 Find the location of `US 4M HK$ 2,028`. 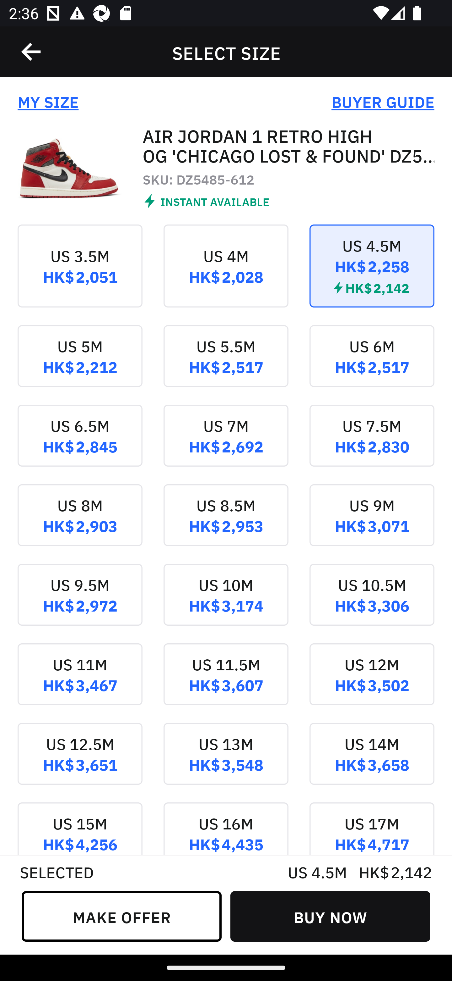

US 4M HK$ 2,028 is located at coordinates (226, 274).